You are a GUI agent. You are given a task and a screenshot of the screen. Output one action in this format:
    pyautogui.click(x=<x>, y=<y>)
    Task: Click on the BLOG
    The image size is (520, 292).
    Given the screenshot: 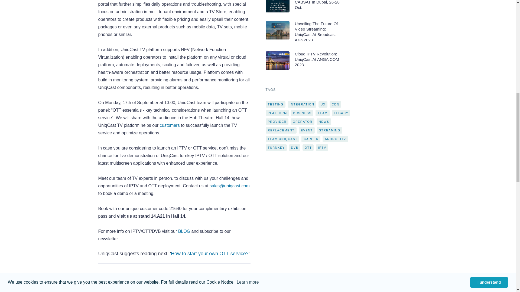 What is the action you would take?
    pyautogui.click(x=183, y=231)
    